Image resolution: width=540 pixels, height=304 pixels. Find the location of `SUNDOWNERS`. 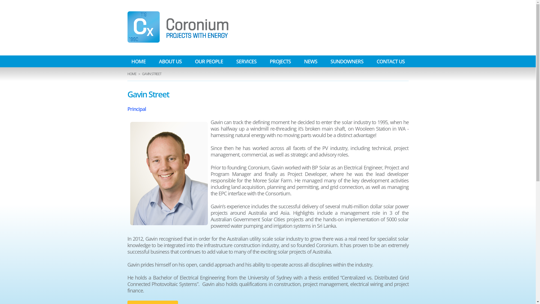

SUNDOWNERS is located at coordinates (346, 61).